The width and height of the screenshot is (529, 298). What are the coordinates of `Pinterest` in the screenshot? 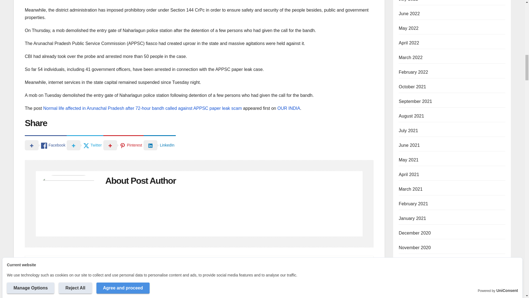 It's located at (123, 145).